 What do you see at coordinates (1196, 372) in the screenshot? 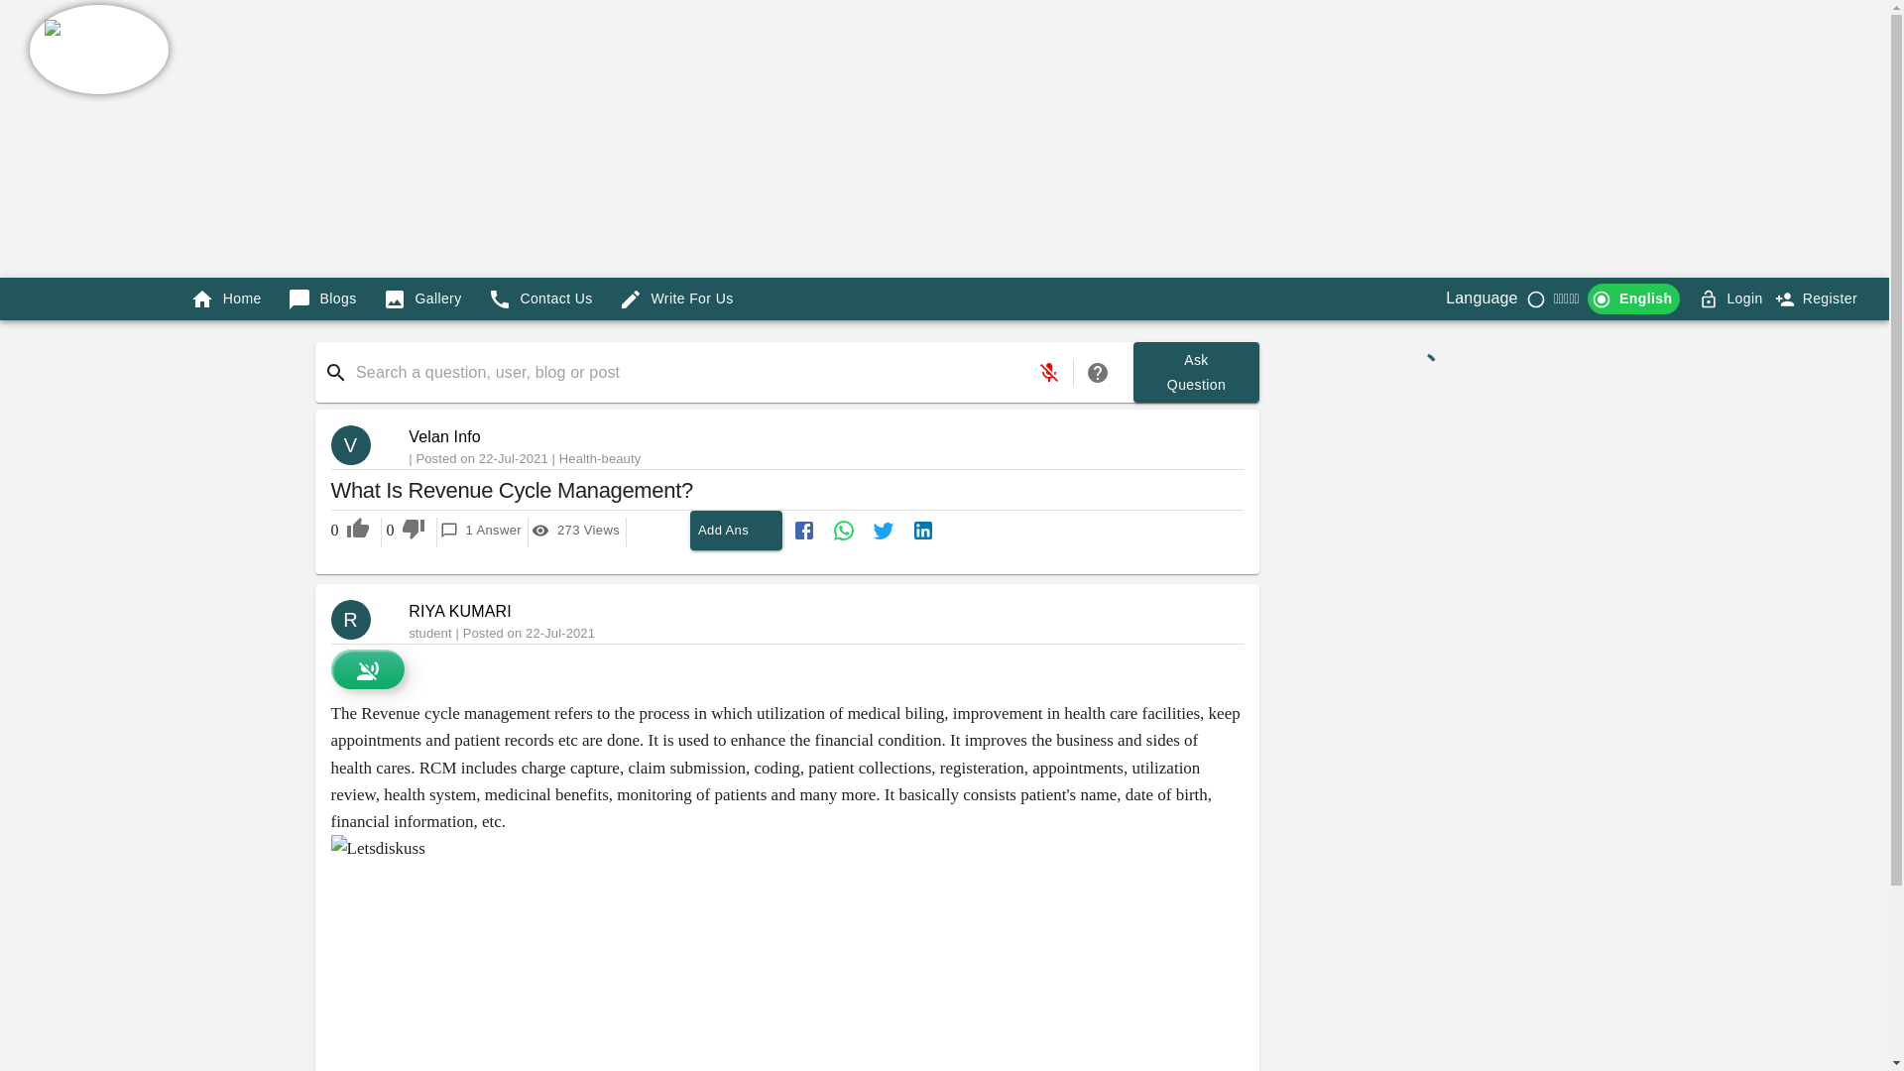
I see `Login` at bounding box center [1196, 372].